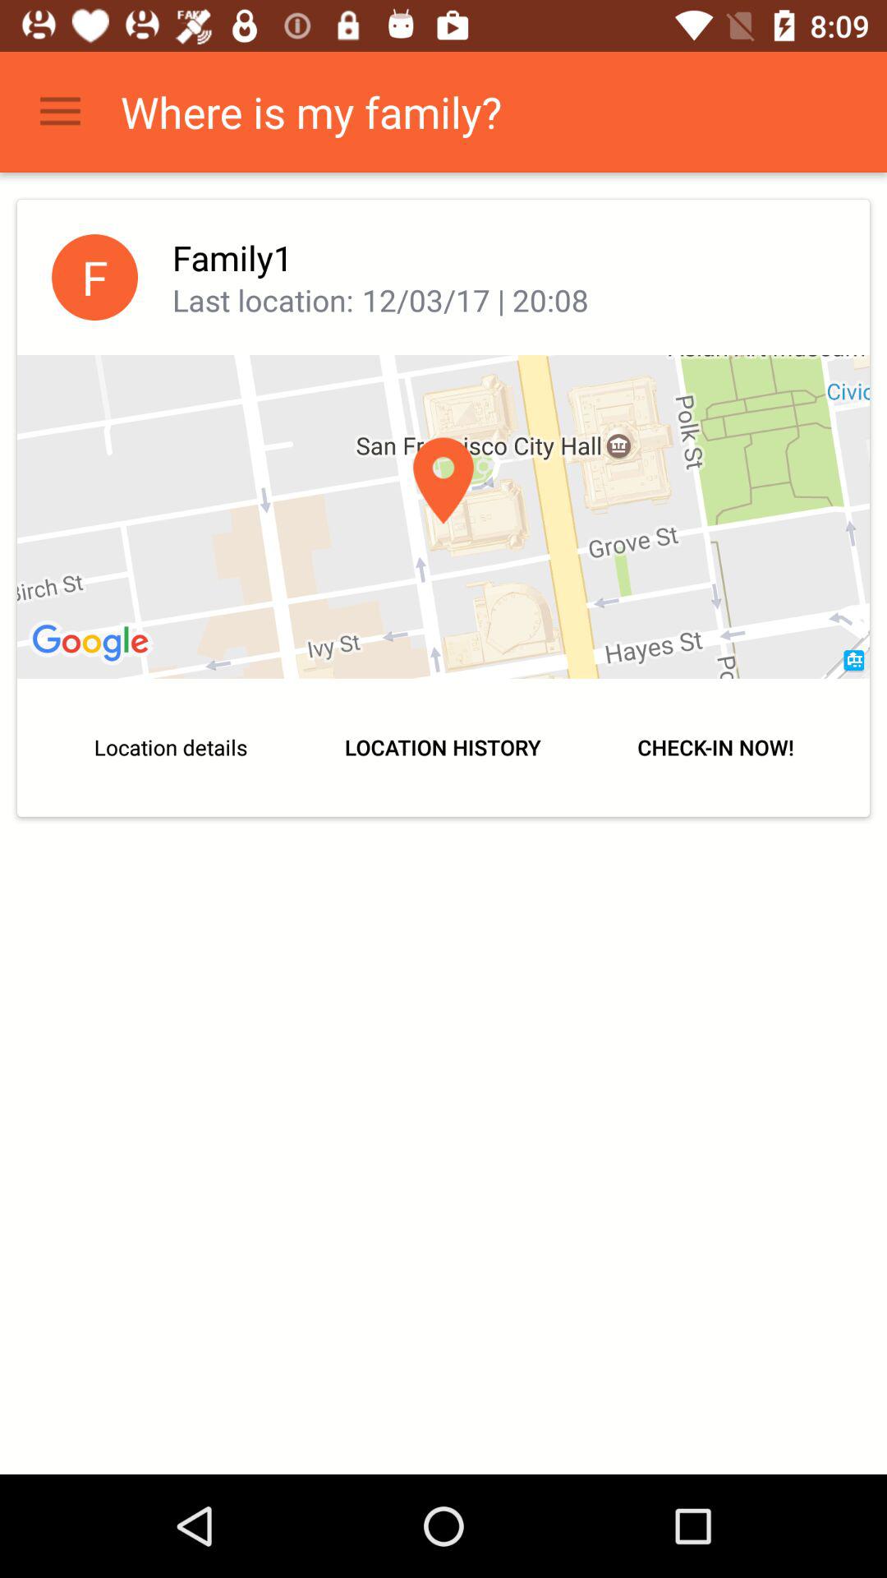  I want to click on select the text google, so click(93, 644).